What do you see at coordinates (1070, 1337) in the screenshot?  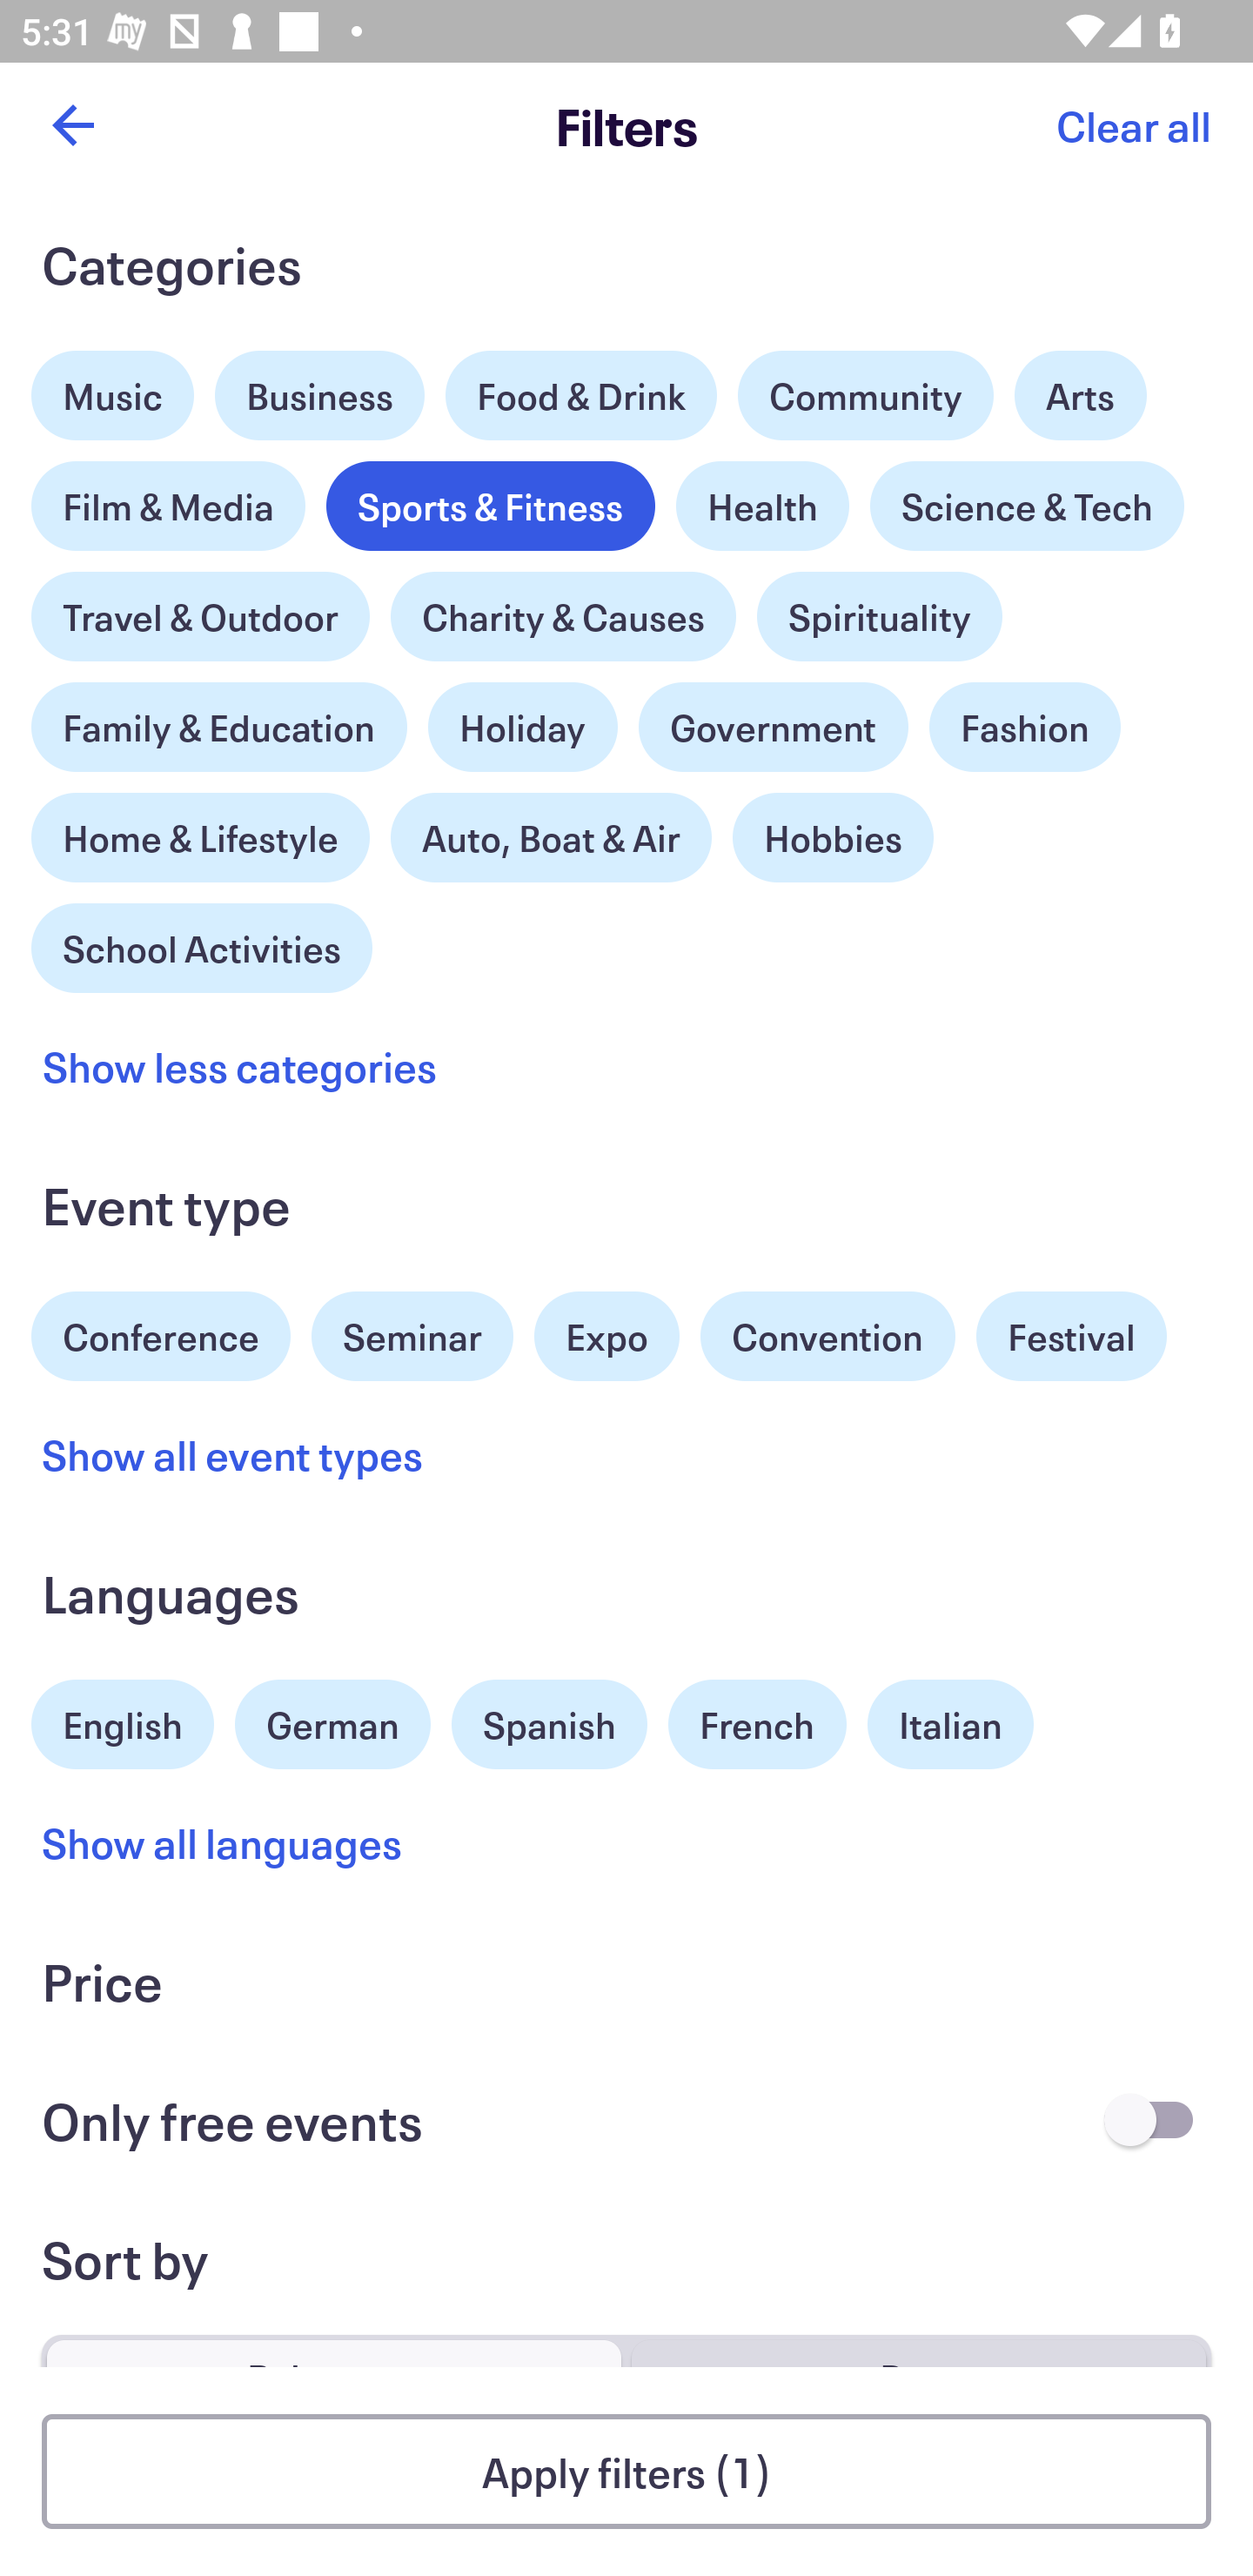 I see `Festival` at bounding box center [1070, 1337].